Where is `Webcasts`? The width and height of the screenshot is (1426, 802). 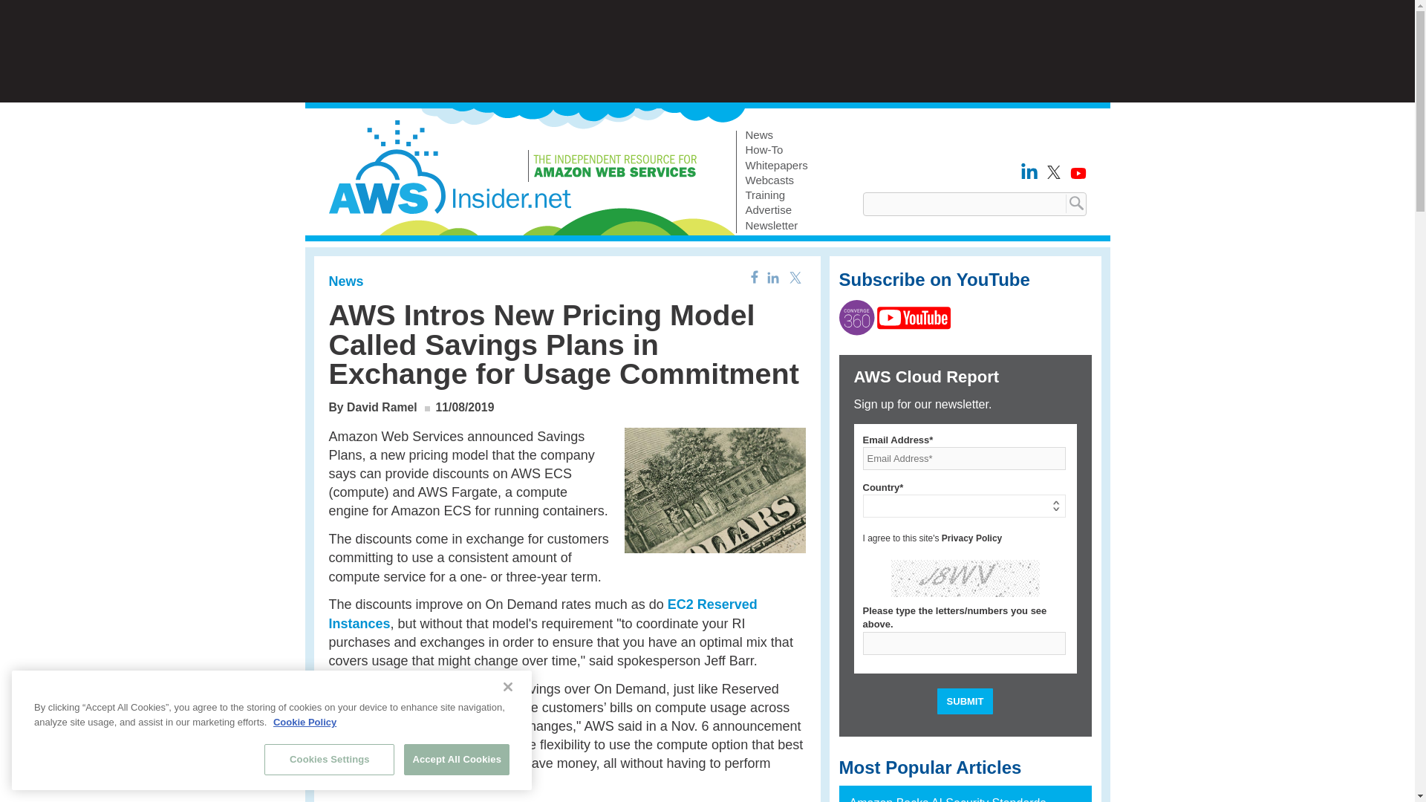 Webcasts is located at coordinates (777, 180).